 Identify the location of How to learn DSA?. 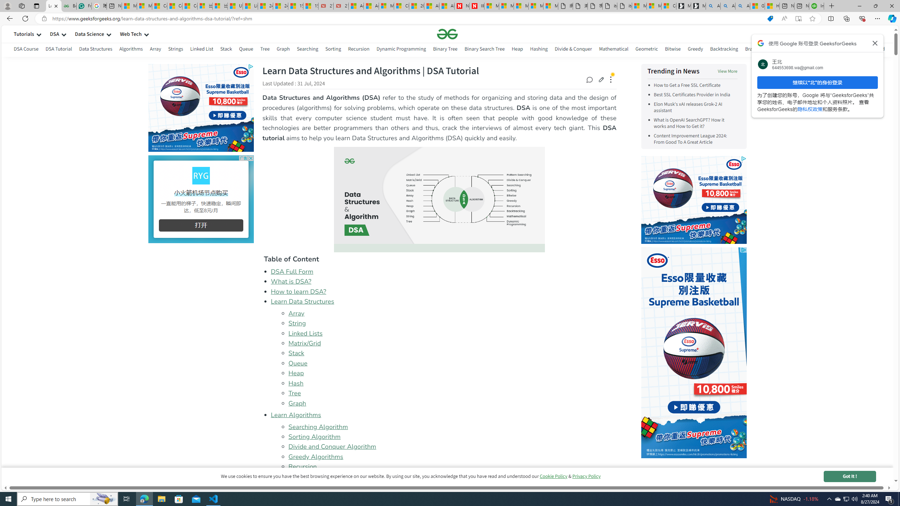
(444, 292).